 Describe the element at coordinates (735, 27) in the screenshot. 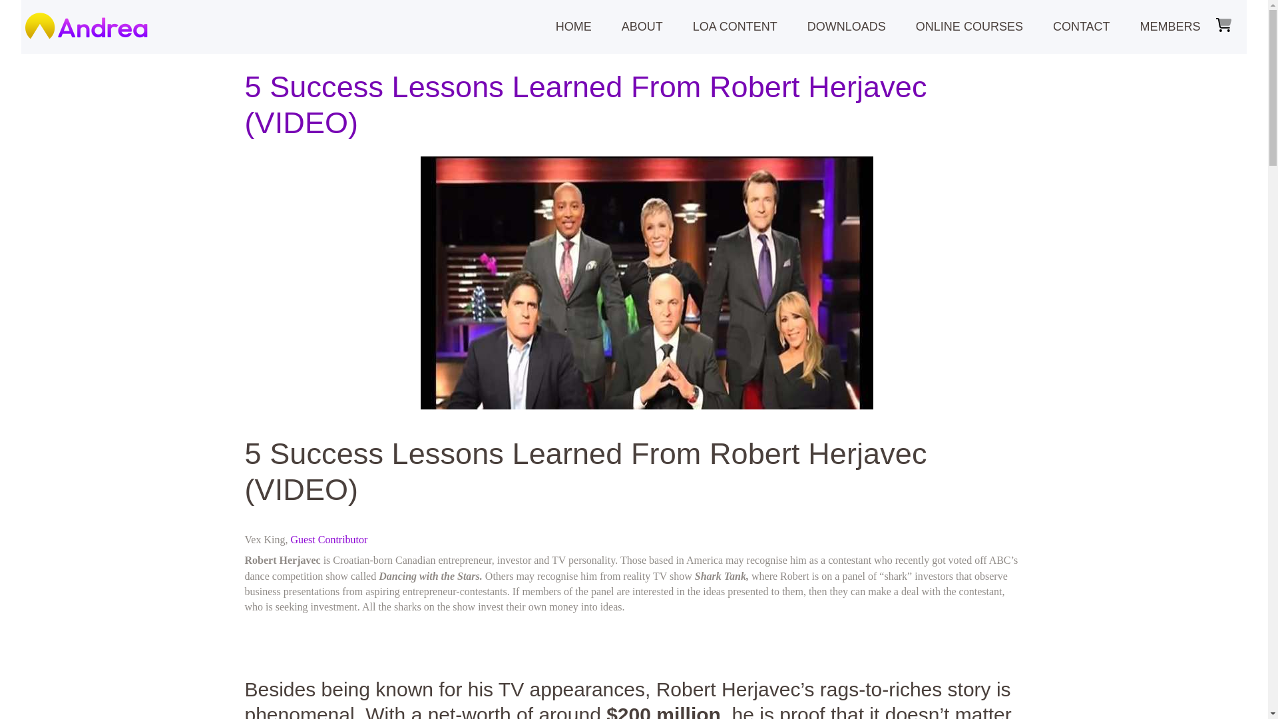

I see `RYVT Free portal for Law of Attraction Resources` at that location.